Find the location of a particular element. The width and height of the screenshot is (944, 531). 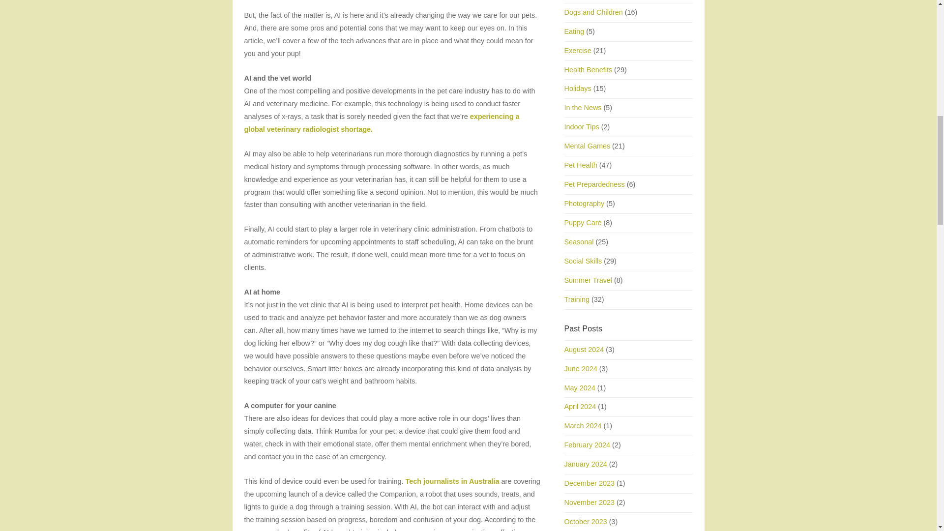

Exercise is located at coordinates (578, 51).